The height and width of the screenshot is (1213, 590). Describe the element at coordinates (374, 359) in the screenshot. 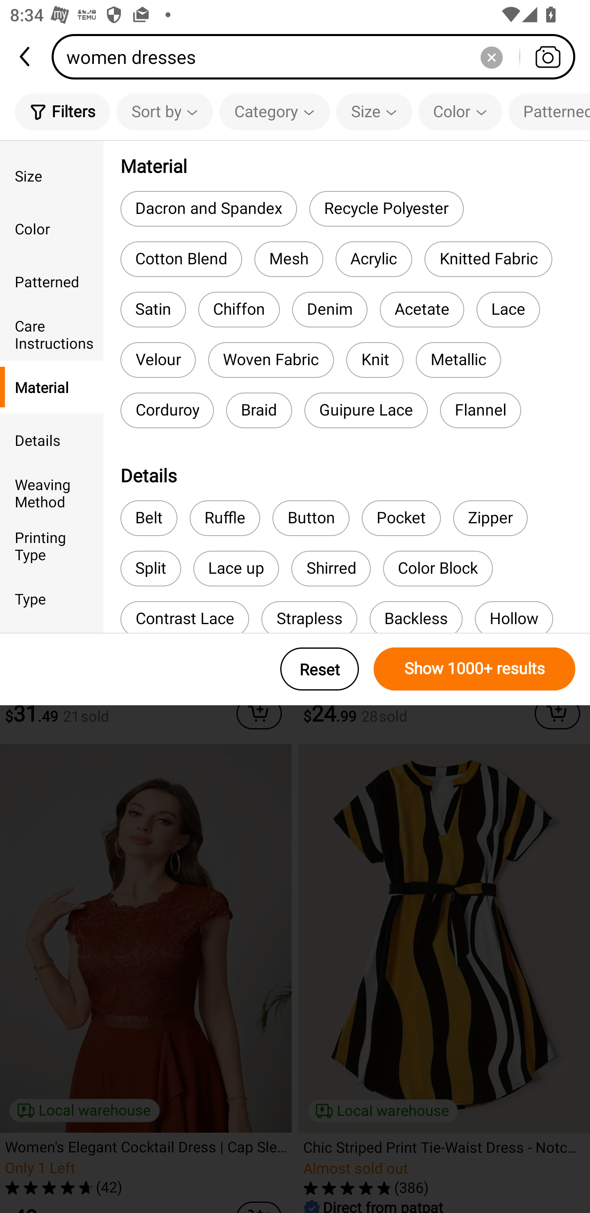

I see `Knit` at that location.